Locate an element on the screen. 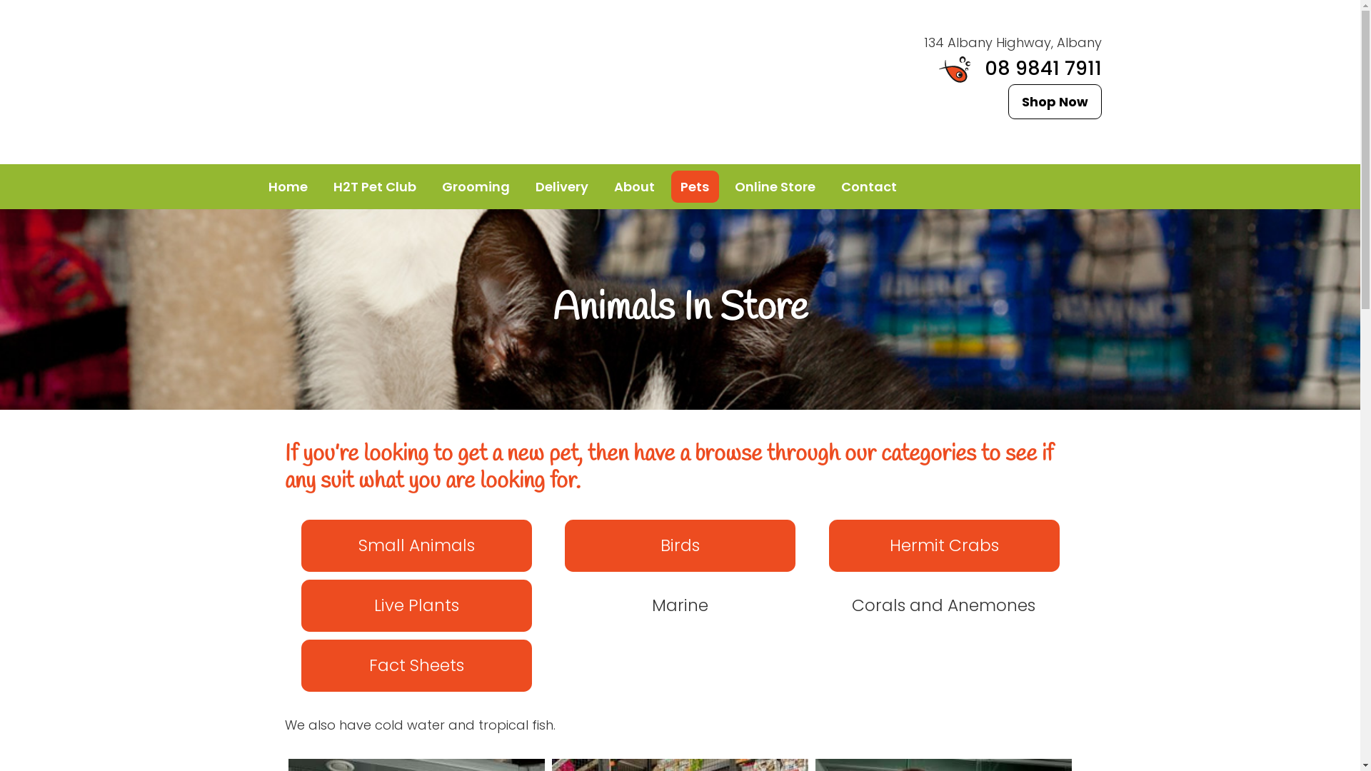 The width and height of the screenshot is (1371, 771). Small Animals is located at coordinates (417, 545).